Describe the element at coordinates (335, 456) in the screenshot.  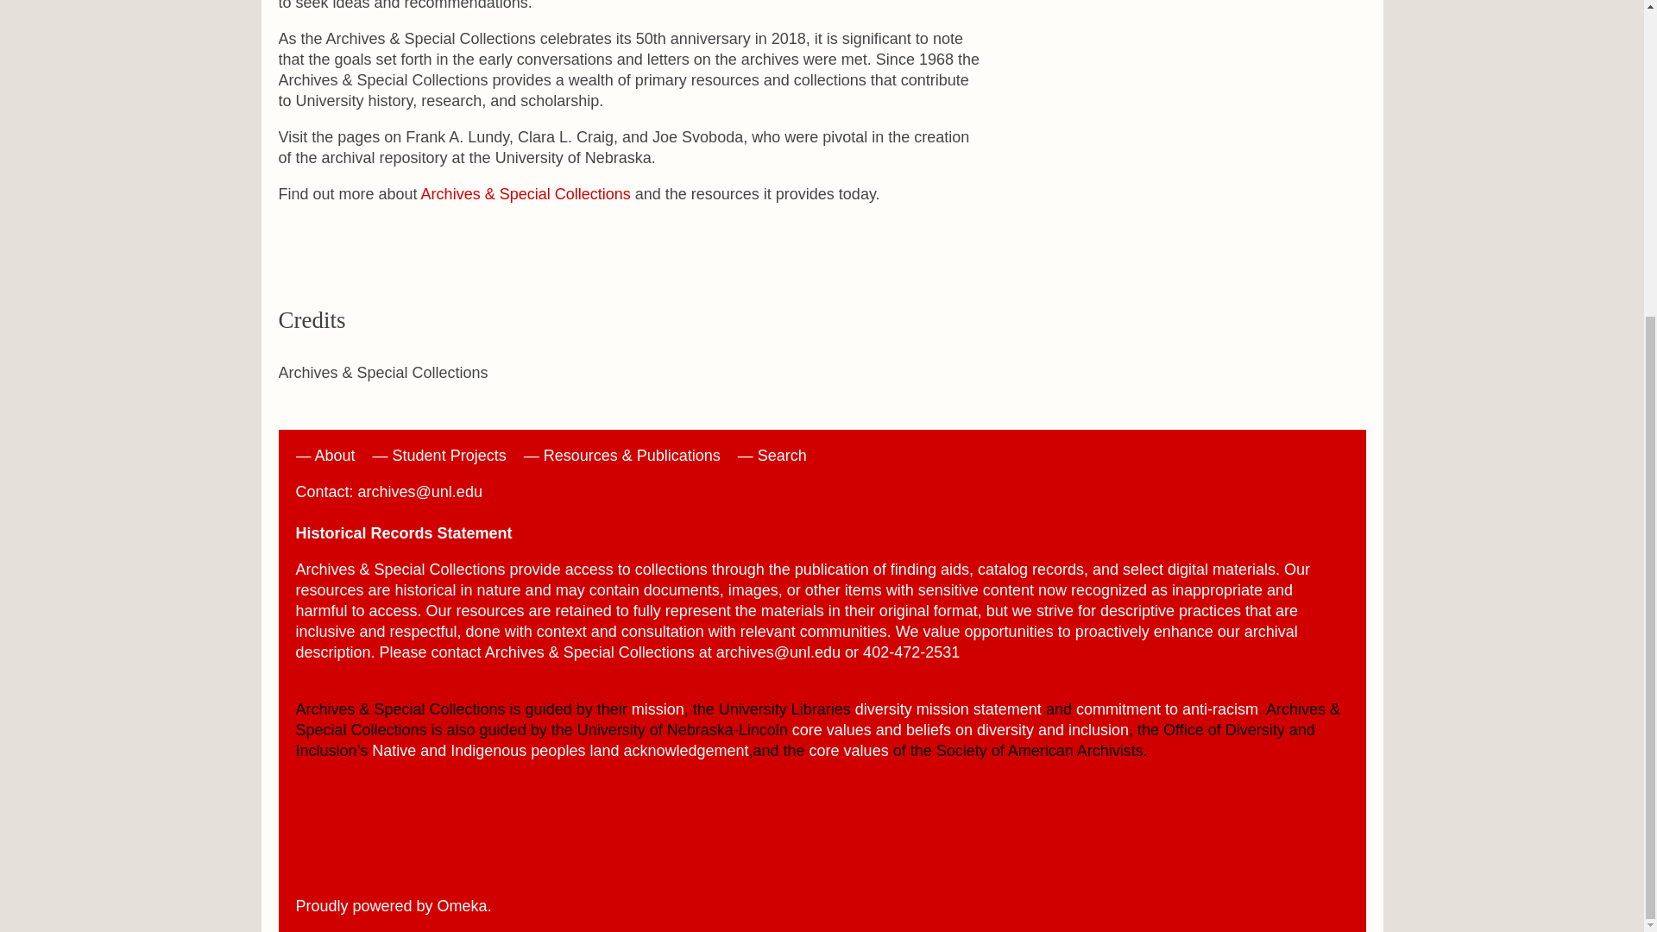
I see `About` at that location.